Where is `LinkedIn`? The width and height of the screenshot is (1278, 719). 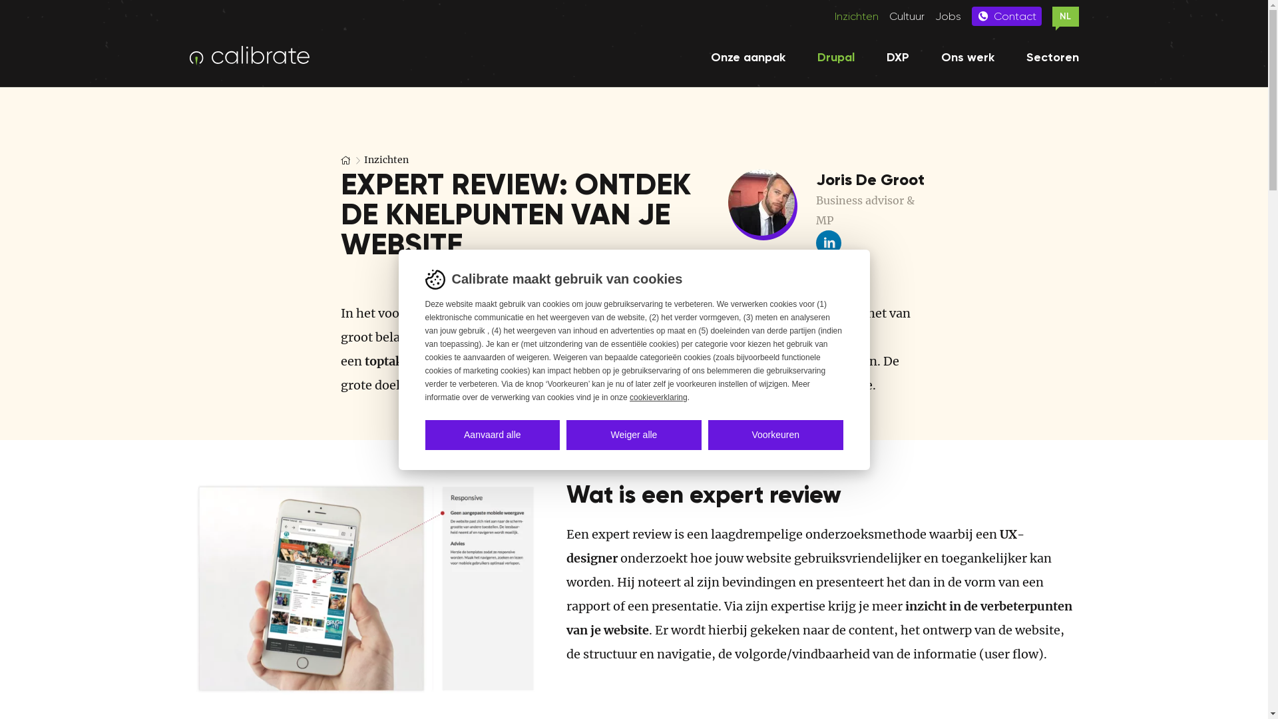
LinkedIn is located at coordinates (829, 243).